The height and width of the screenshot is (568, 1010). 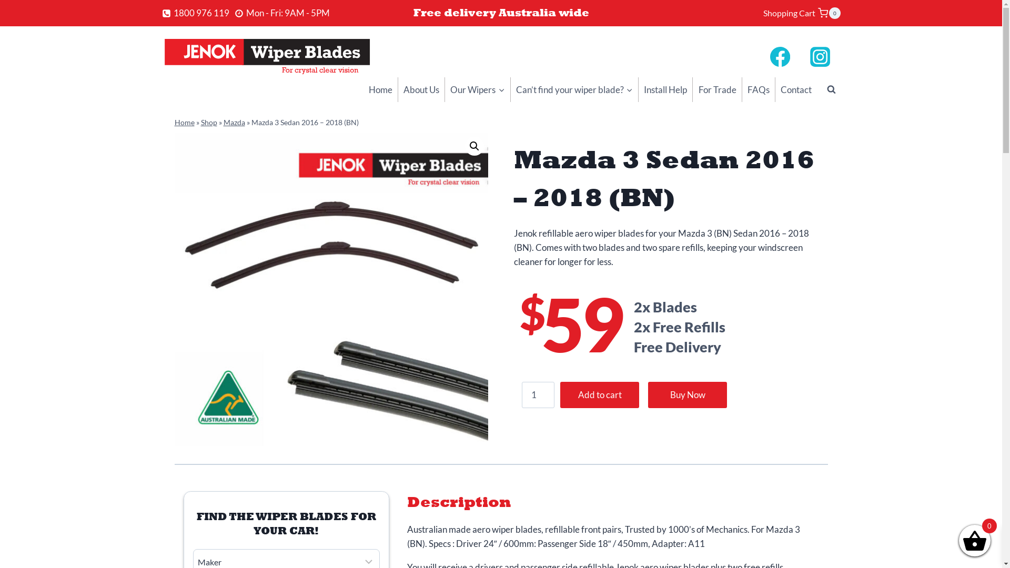 What do you see at coordinates (600, 395) in the screenshot?
I see `Add to cart` at bounding box center [600, 395].